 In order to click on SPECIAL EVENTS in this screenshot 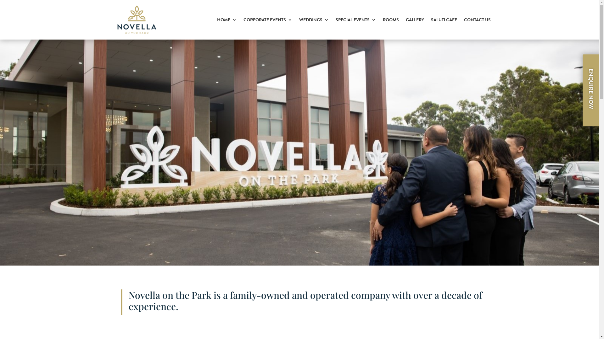, I will do `click(356, 20)`.